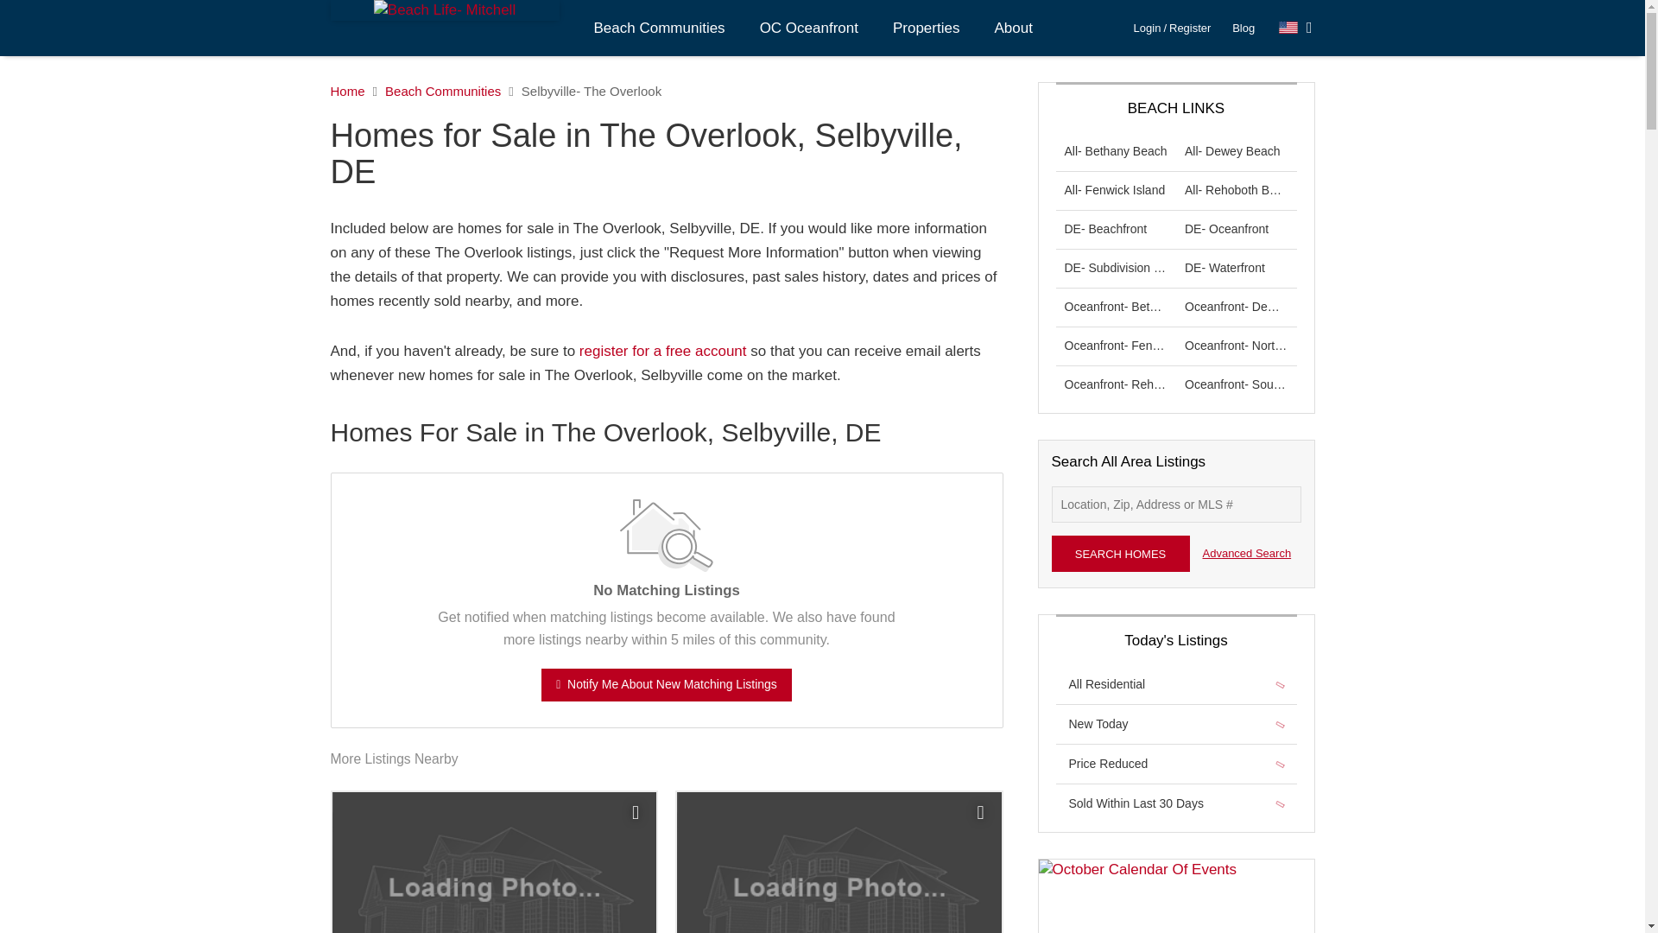  I want to click on Select Language, so click(1295, 28).